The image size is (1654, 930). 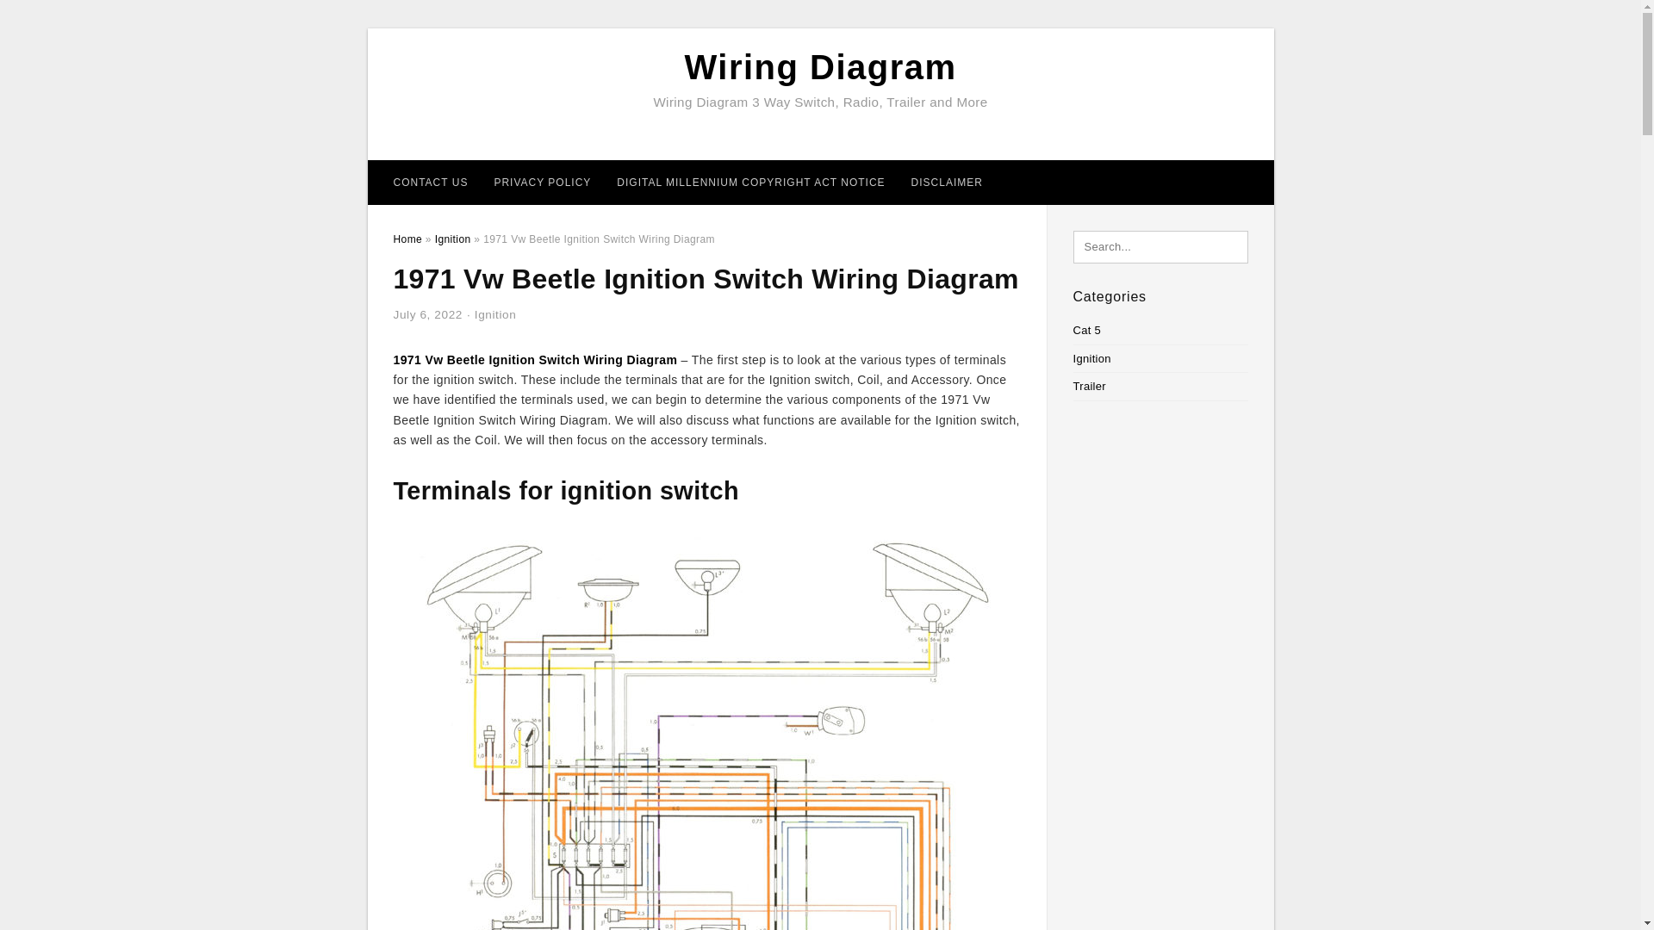 I want to click on Ignition, so click(x=453, y=239).